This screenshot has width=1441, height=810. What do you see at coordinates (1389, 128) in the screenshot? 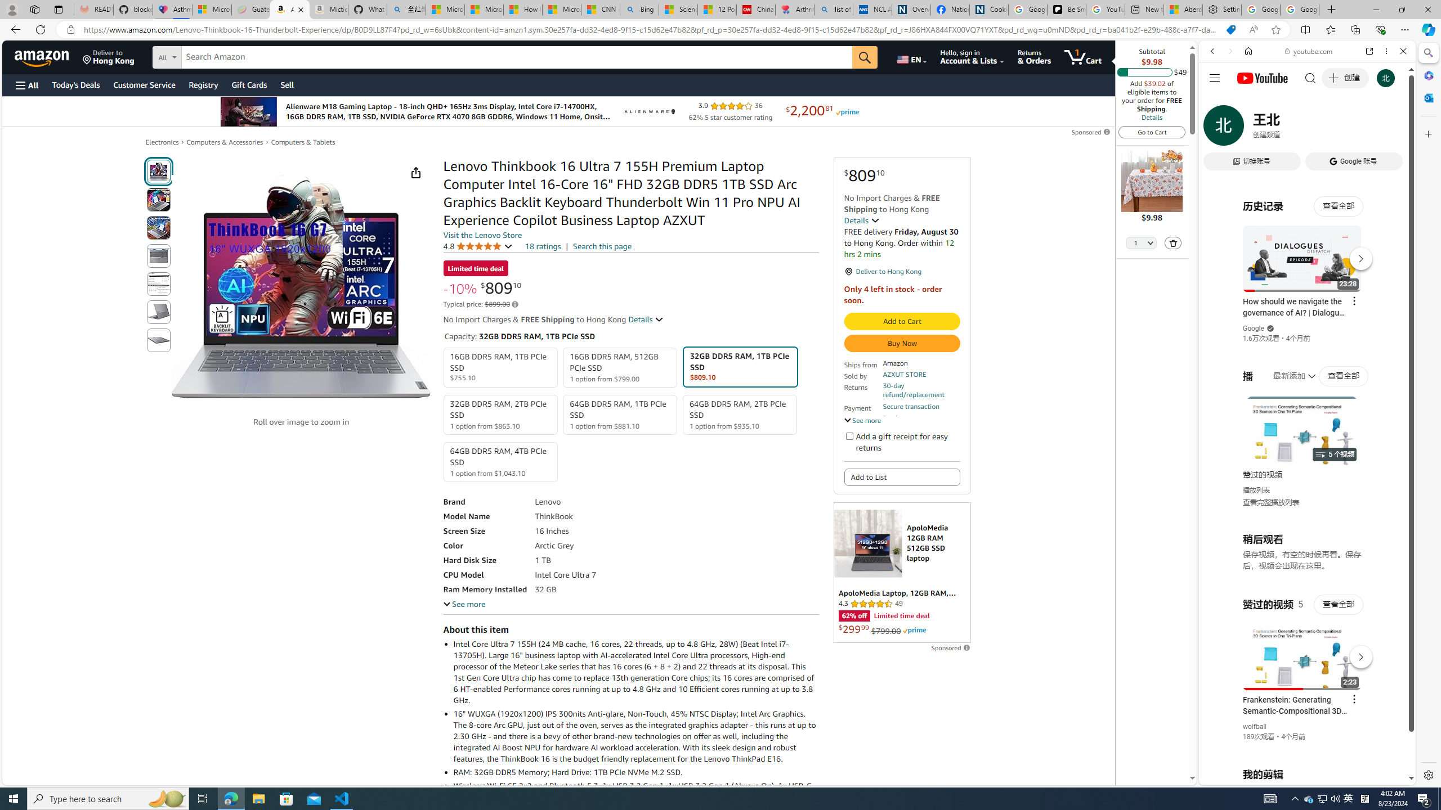
I see `Preferences` at bounding box center [1389, 128].